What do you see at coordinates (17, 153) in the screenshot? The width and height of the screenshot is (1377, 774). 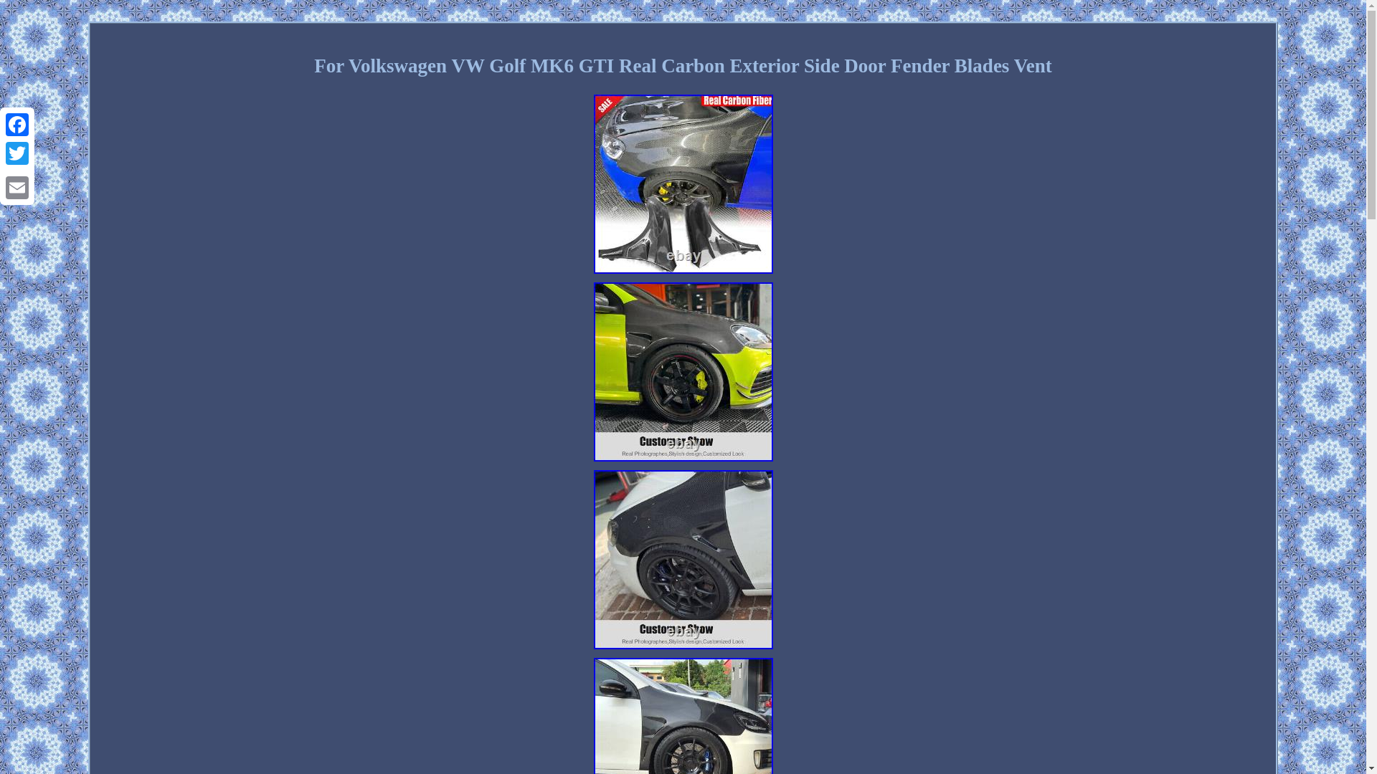 I see `Twitter` at bounding box center [17, 153].